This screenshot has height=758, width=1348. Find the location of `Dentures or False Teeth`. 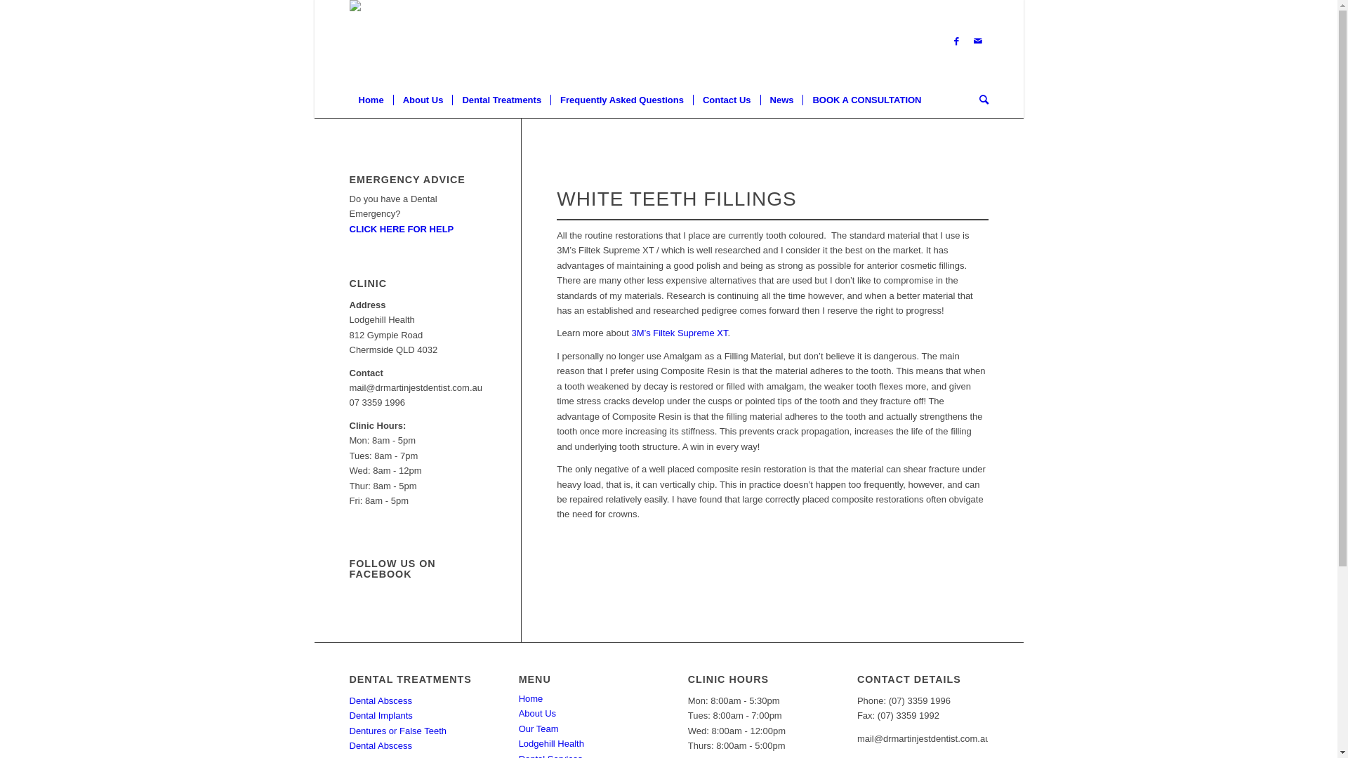

Dentures or False Teeth is located at coordinates (399, 731).